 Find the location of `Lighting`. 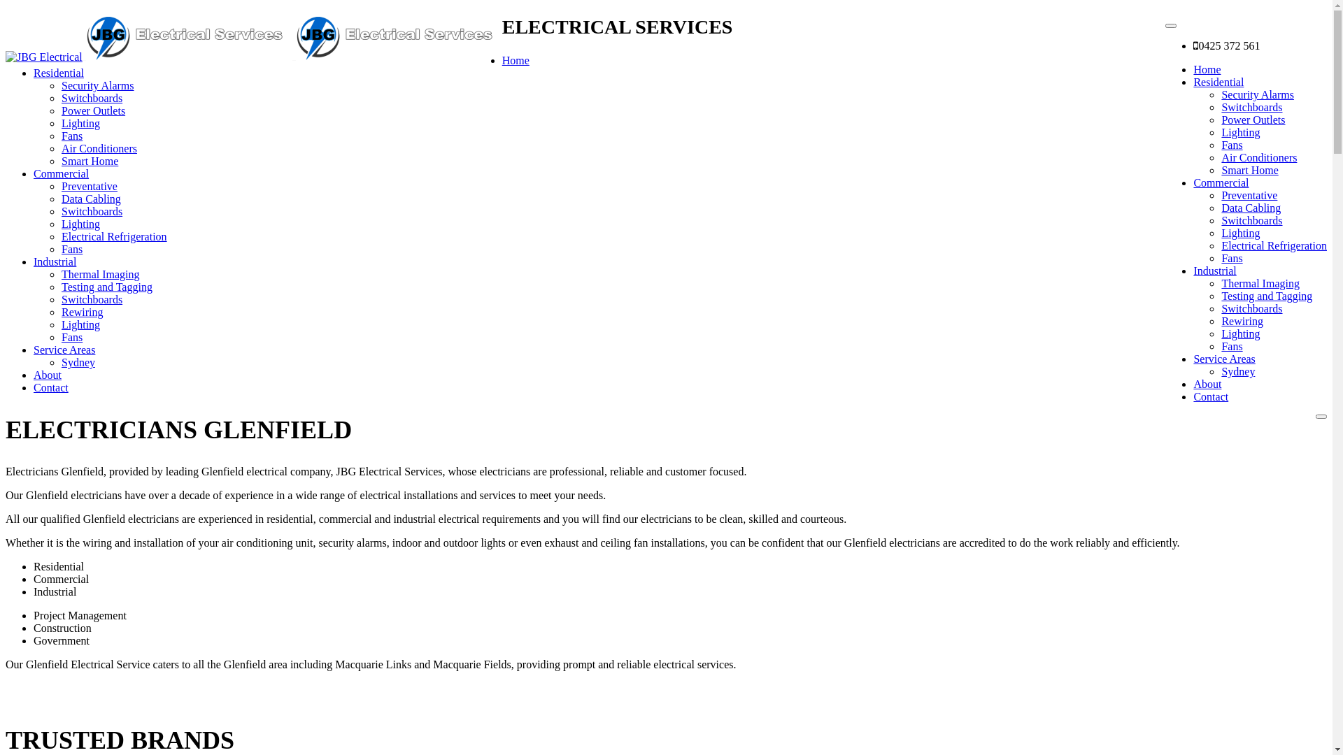

Lighting is located at coordinates (81, 123).